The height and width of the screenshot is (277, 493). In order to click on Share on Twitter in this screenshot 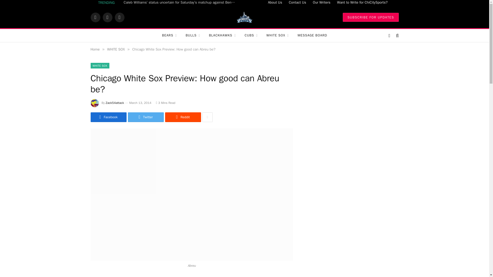, I will do `click(146, 117)`.